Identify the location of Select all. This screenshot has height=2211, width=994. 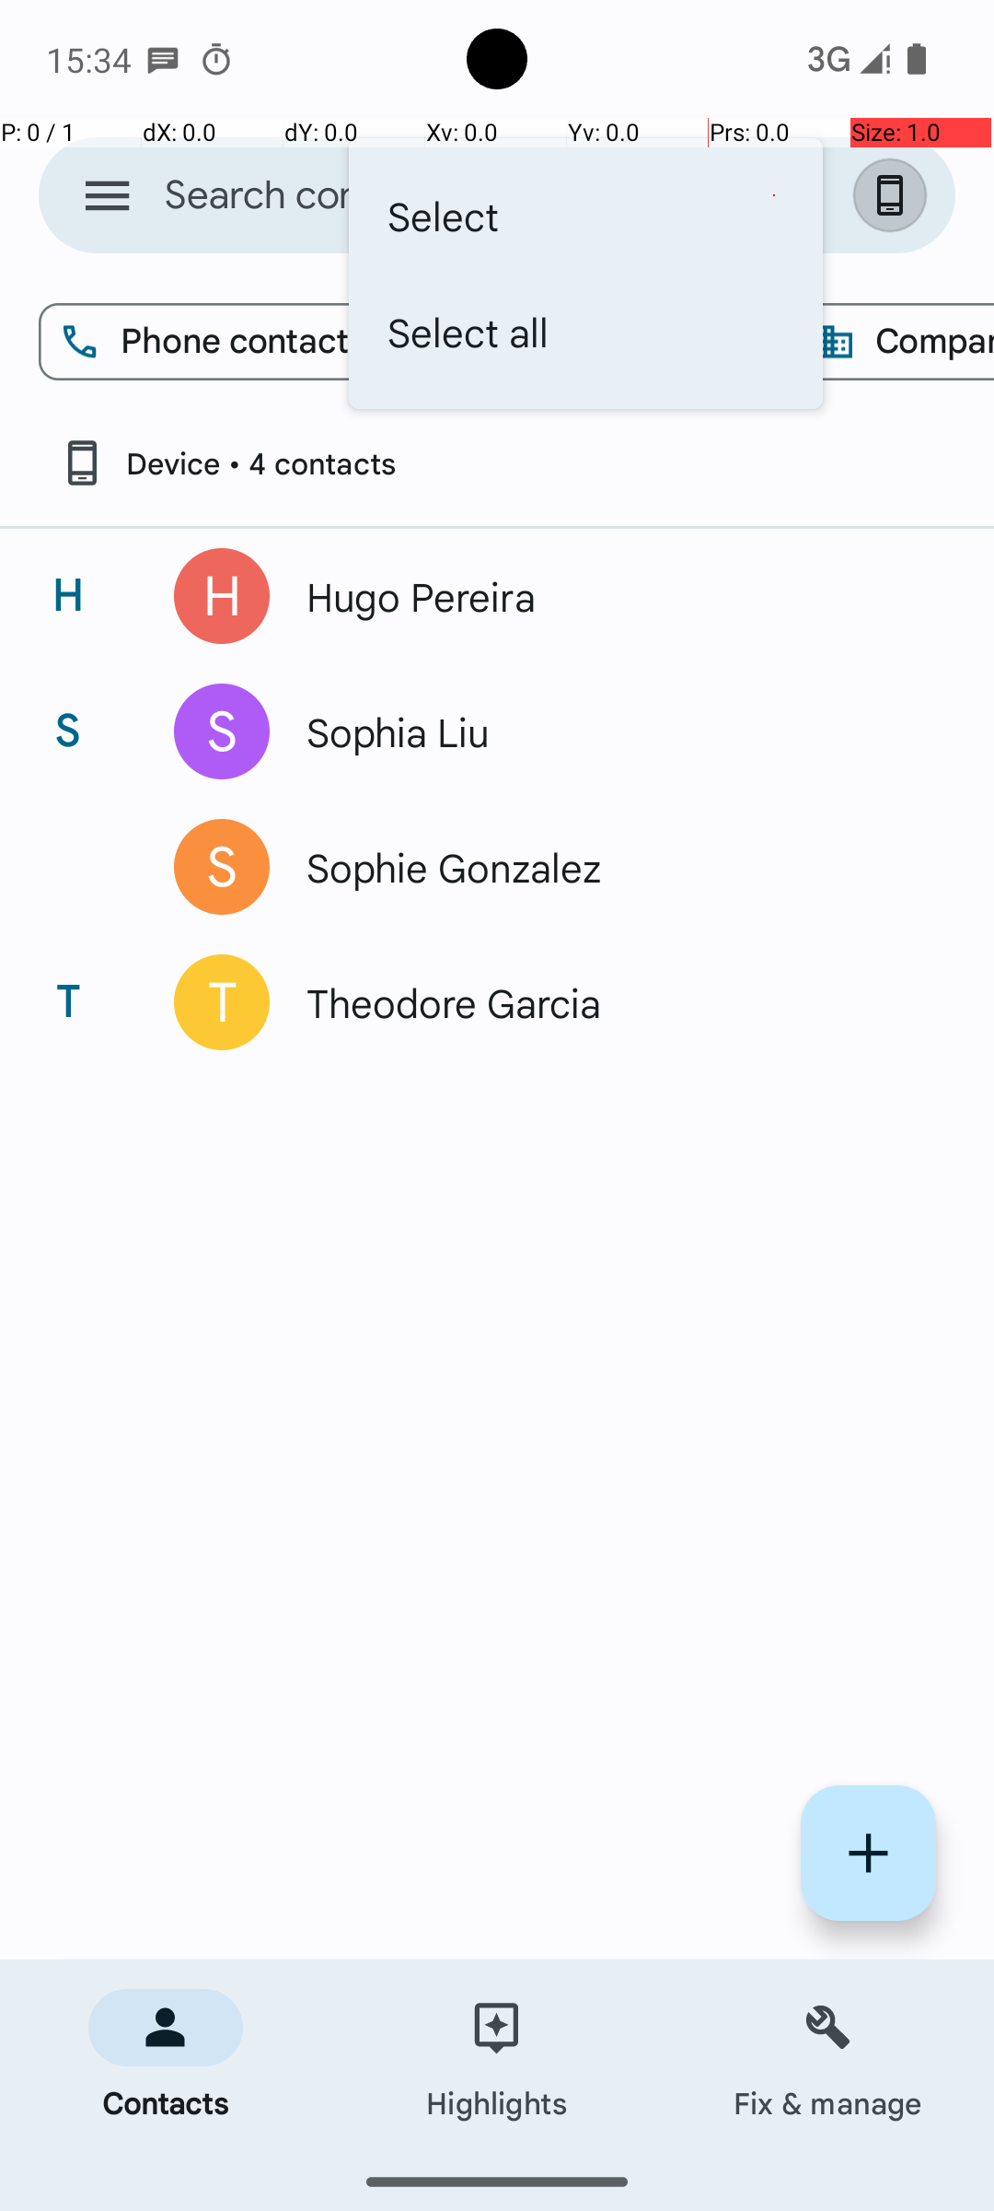
(585, 332).